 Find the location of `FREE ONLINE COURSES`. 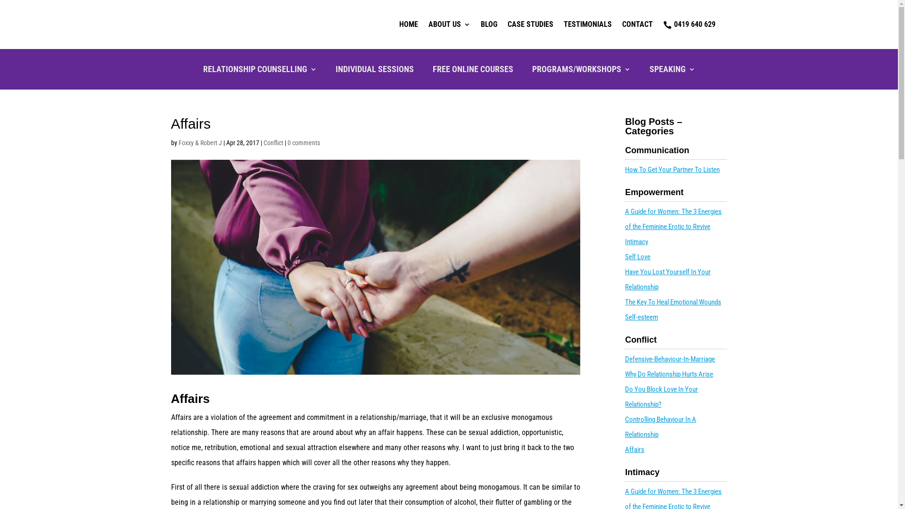

FREE ONLINE COURSES is located at coordinates (473, 71).